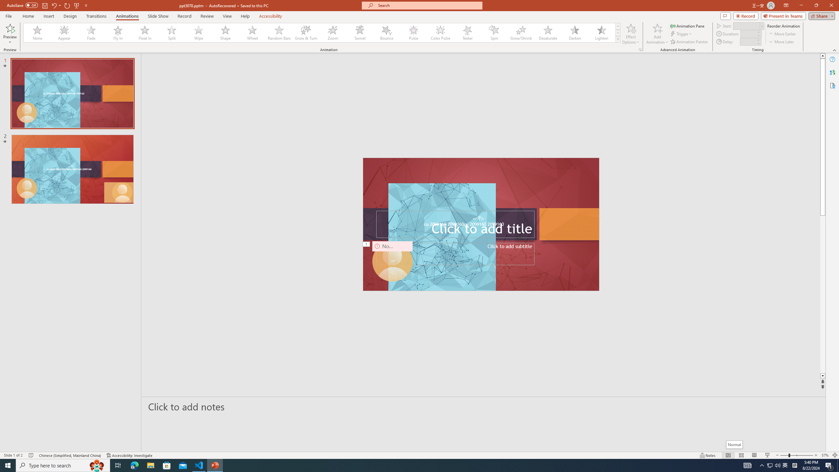 This screenshot has width=839, height=472. I want to click on Appear, so click(65, 33).